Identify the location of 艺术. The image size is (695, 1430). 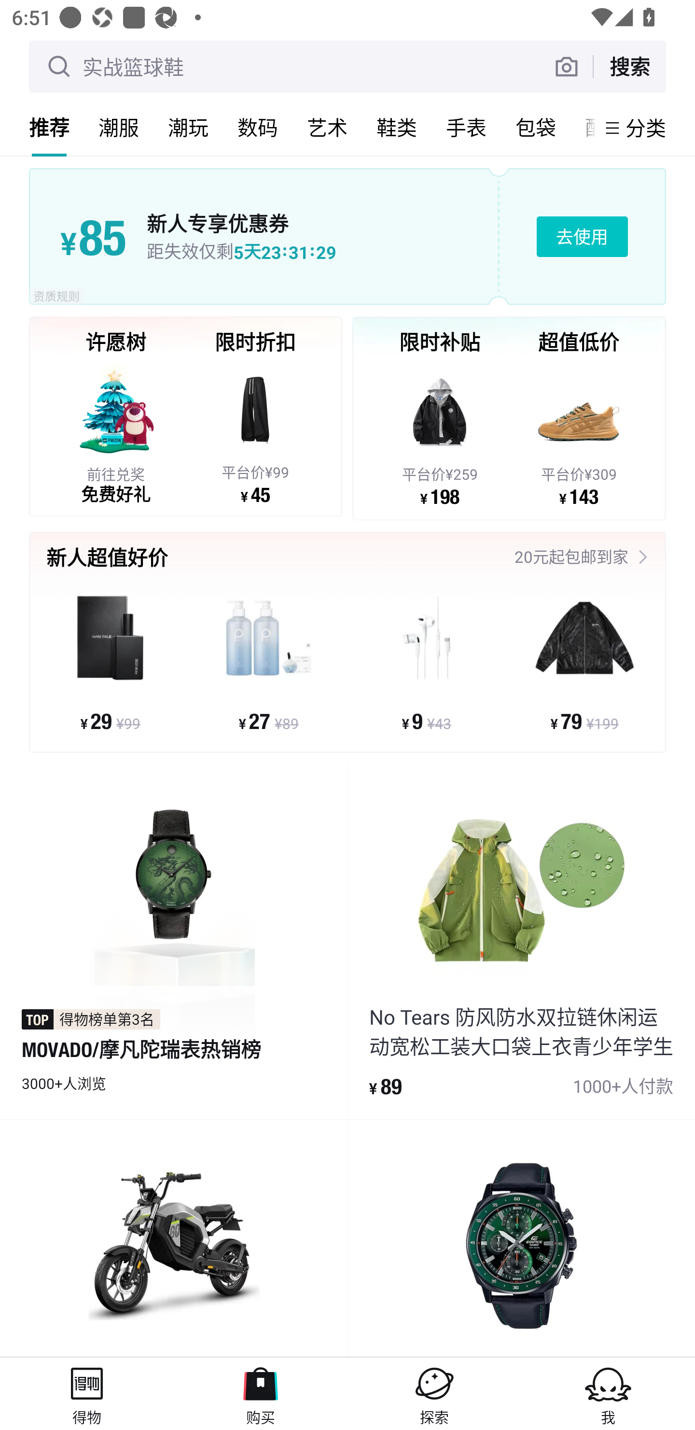
(327, 127).